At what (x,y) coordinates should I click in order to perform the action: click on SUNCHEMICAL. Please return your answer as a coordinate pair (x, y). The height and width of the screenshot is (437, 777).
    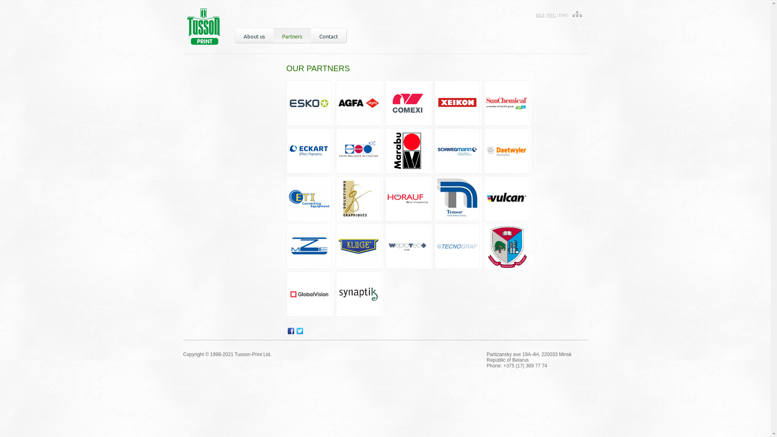
    Looking at the image, I should click on (507, 103).